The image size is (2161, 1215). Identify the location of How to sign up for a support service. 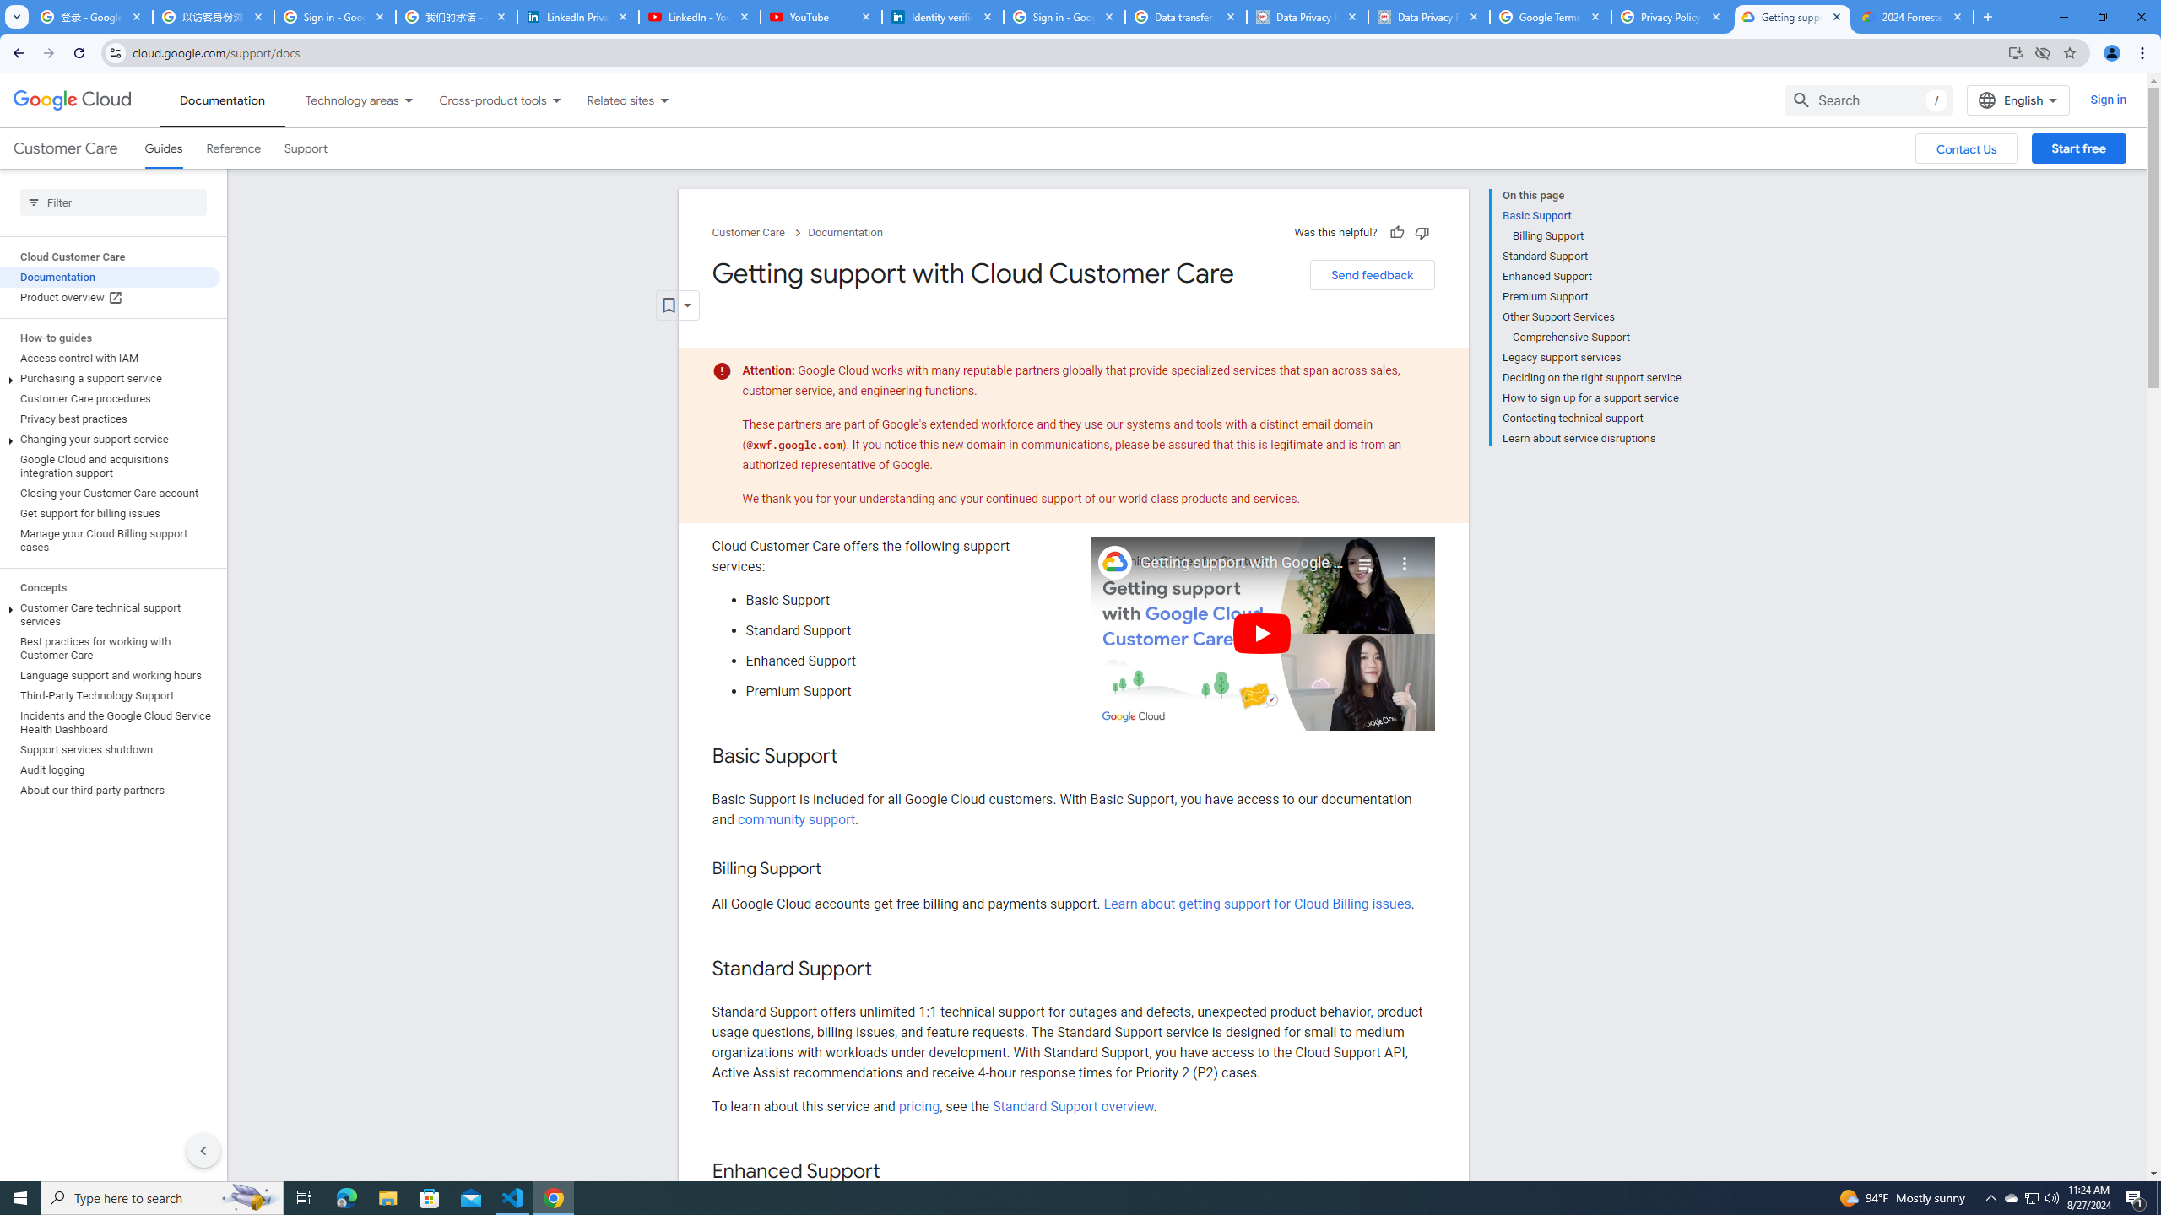
(1591, 397).